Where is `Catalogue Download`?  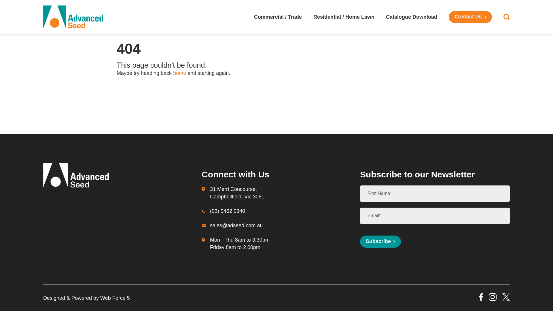
Catalogue Download is located at coordinates (411, 17).